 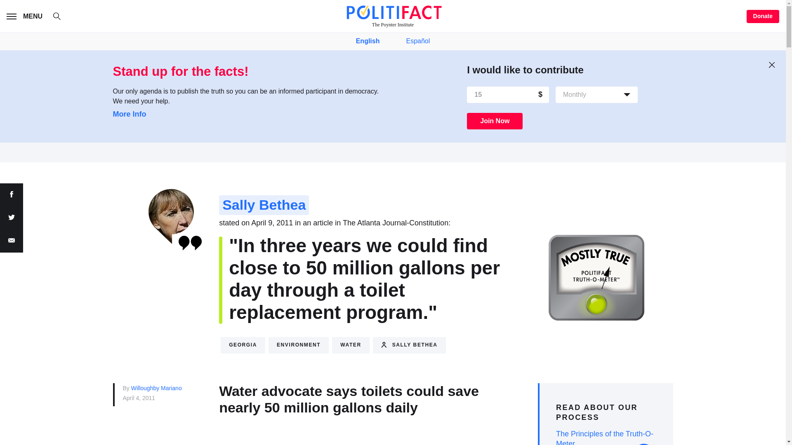 What do you see at coordinates (26, 16) in the screenshot?
I see `MENU` at bounding box center [26, 16].